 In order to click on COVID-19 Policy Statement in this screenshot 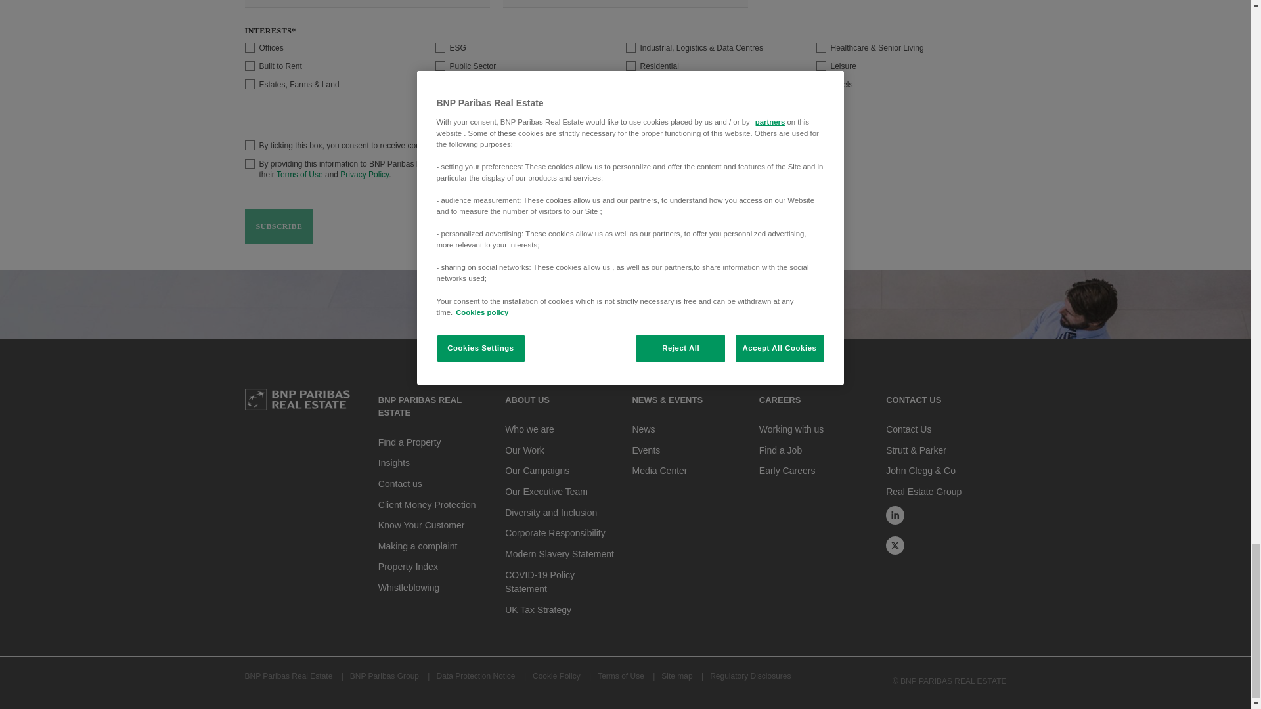, I will do `click(540, 582)`.